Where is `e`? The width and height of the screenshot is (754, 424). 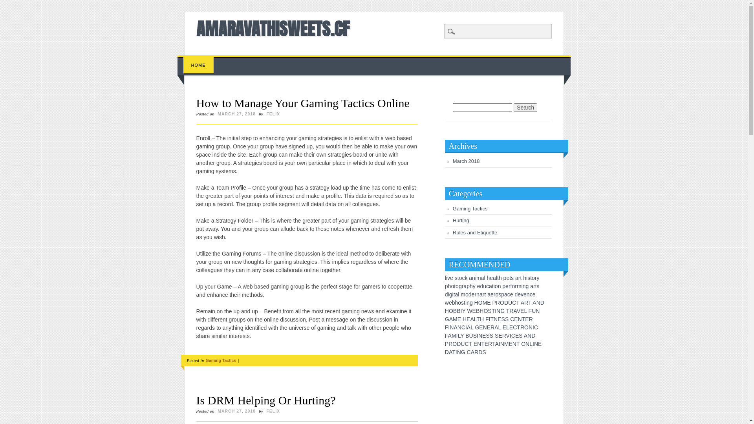 e is located at coordinates (512, 294).